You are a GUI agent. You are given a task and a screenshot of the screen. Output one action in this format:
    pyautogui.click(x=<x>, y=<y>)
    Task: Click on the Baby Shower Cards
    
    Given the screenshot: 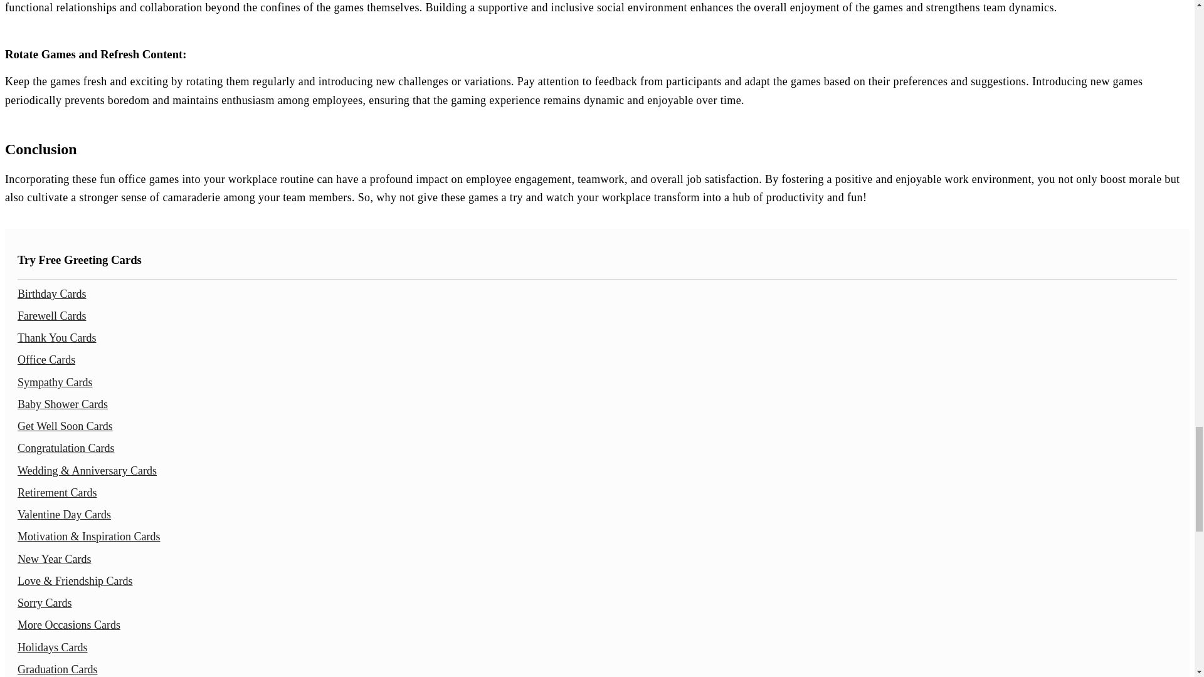 What is the action you would take?
    pyautogui.click(x=63, y=404)
    